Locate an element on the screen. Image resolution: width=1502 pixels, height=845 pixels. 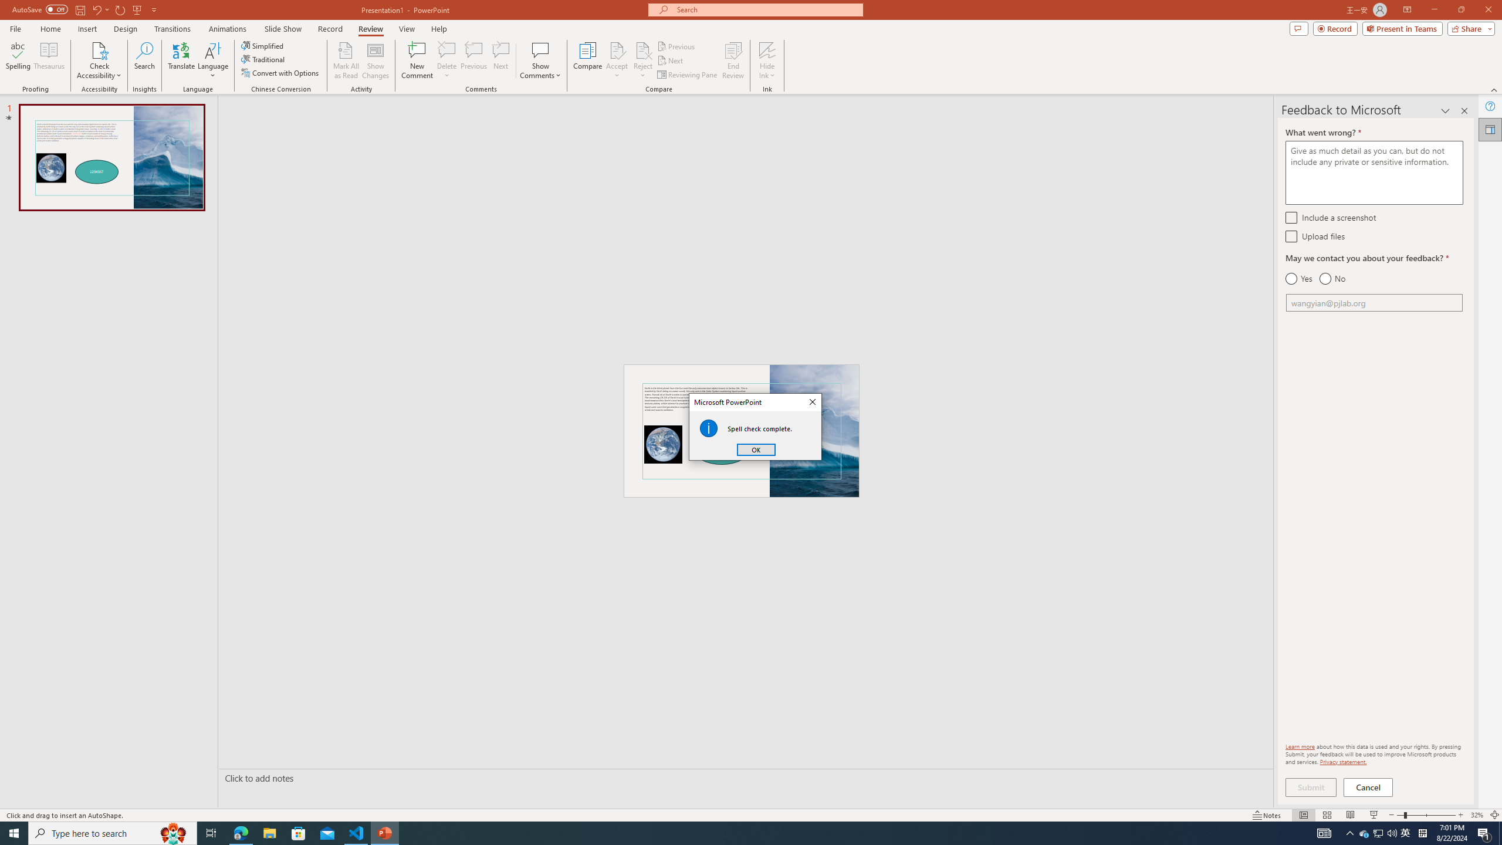
Show Comments is located at coordinates (1422, 833).